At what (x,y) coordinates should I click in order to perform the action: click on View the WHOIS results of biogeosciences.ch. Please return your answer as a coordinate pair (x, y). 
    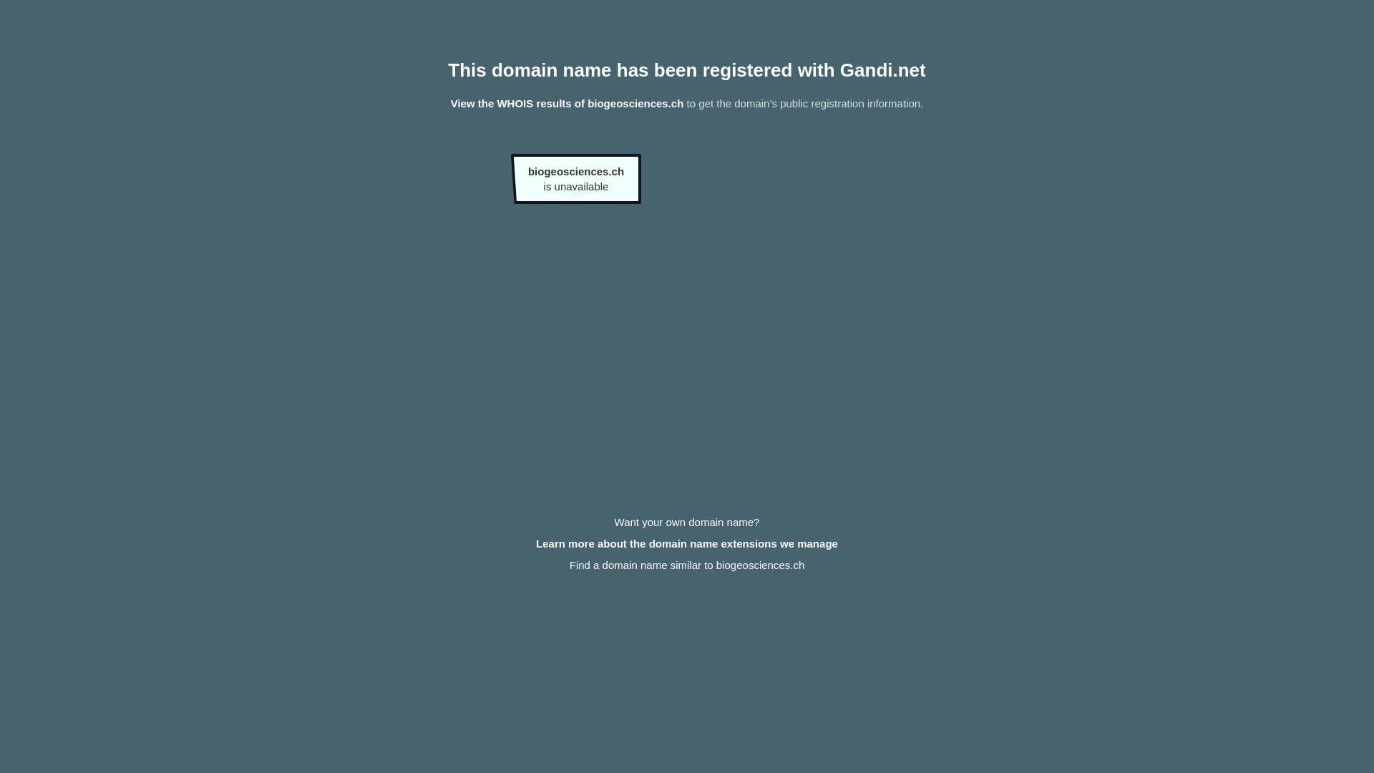
    Looking at the image, I should click on (567, 103).